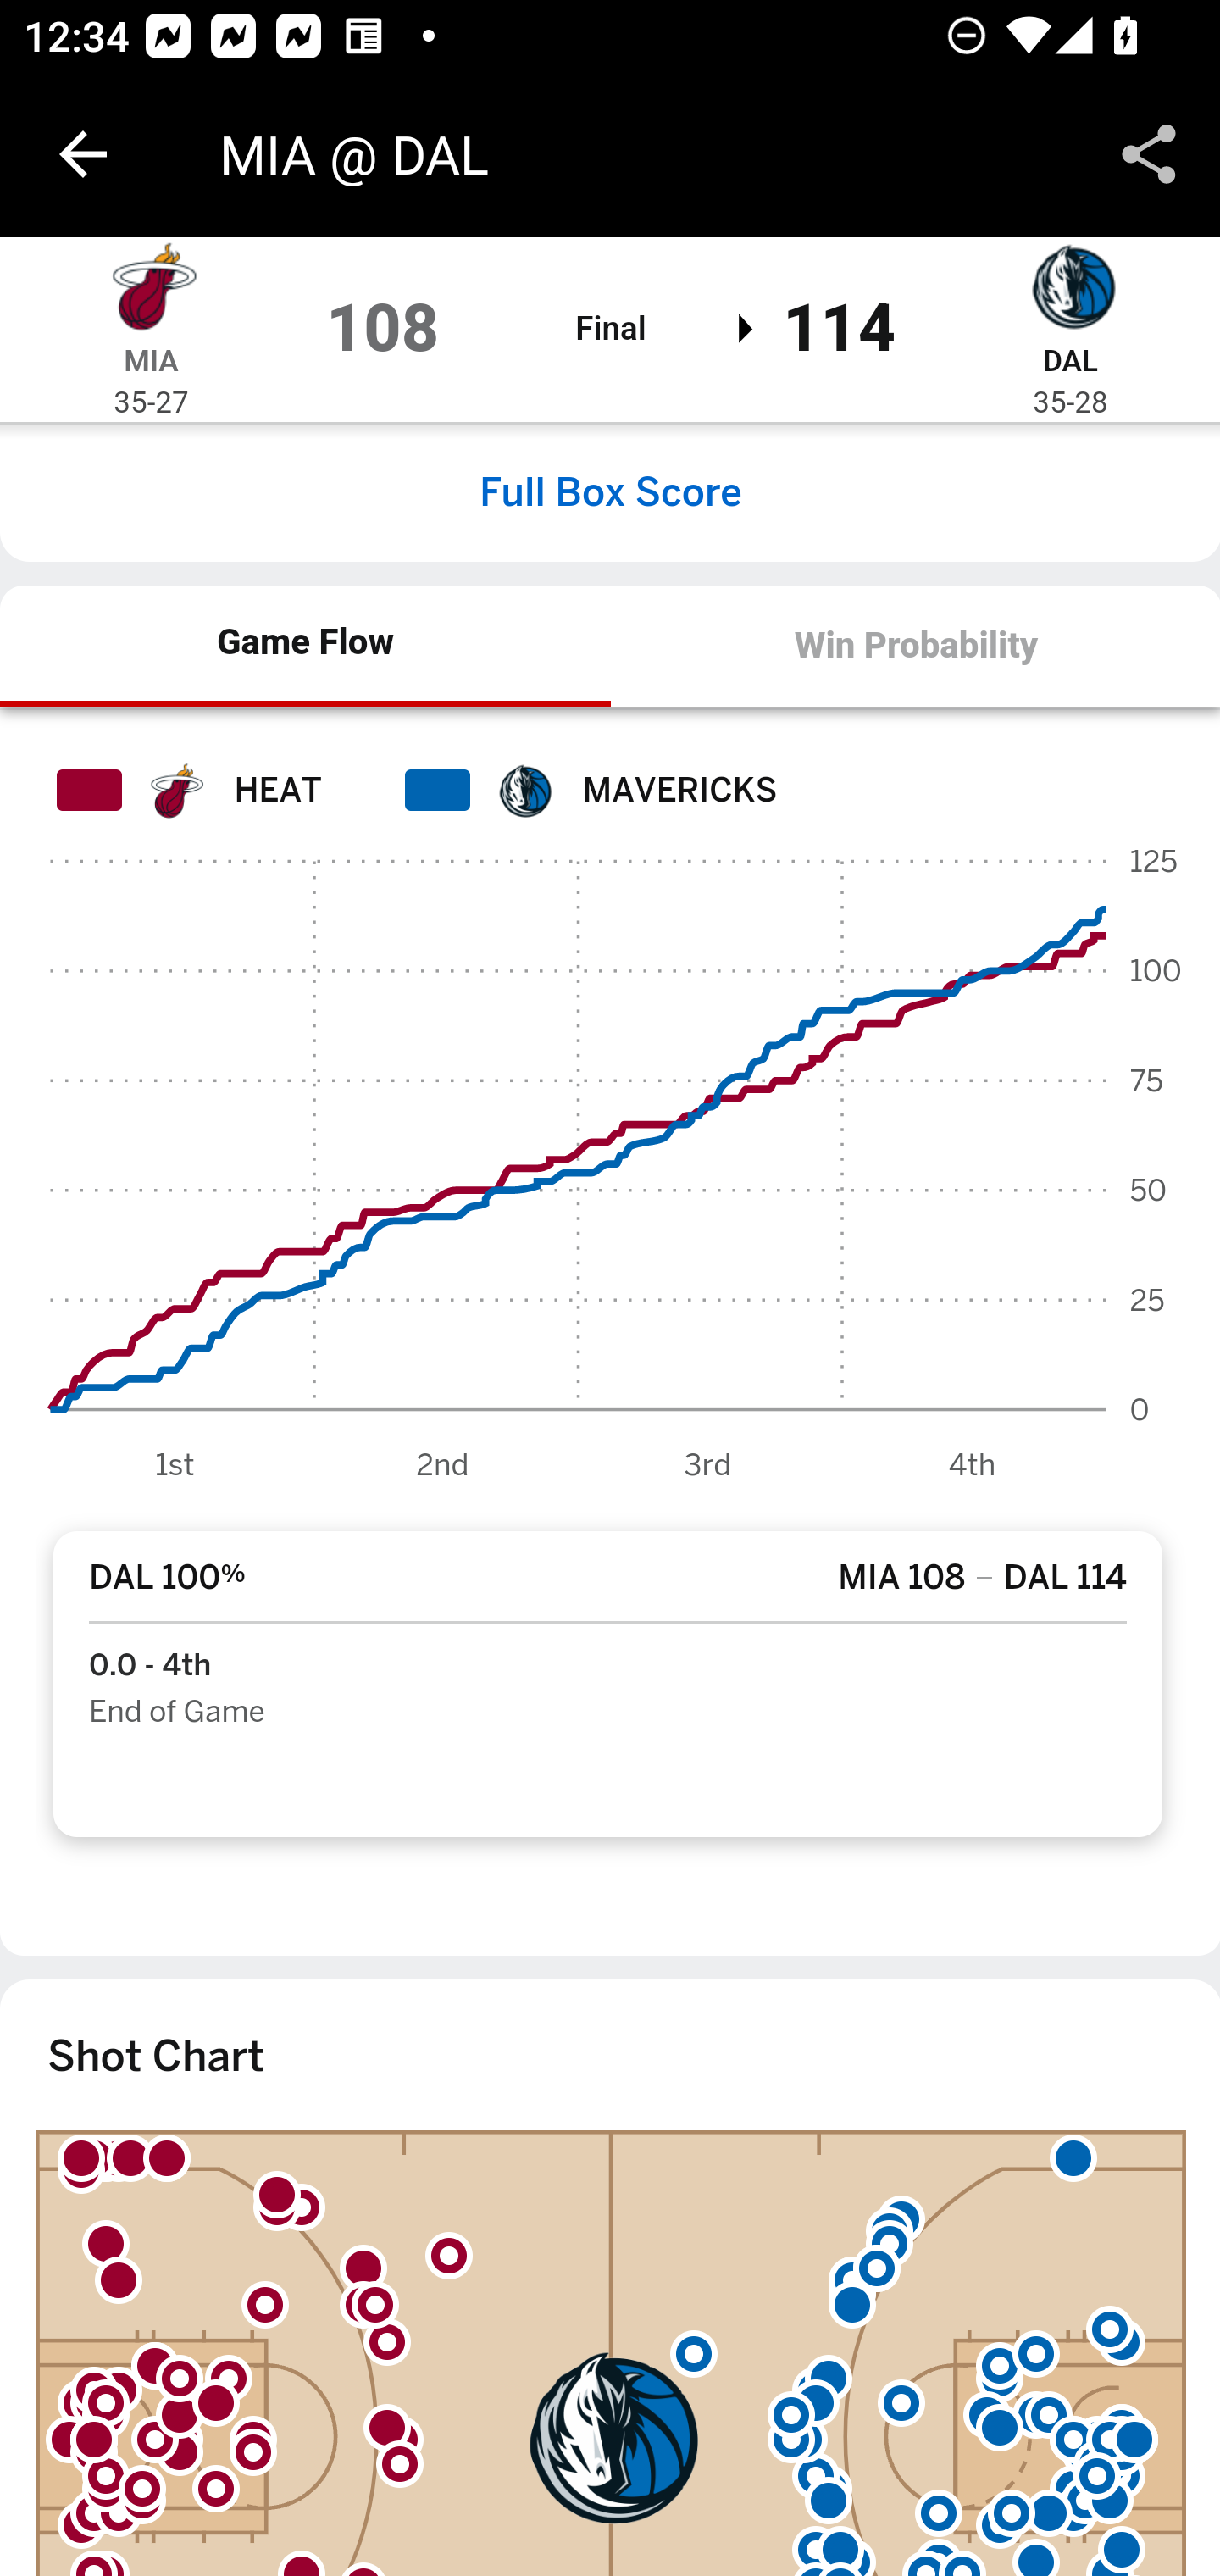  I want to click on #0064b1, so click(524, 790).